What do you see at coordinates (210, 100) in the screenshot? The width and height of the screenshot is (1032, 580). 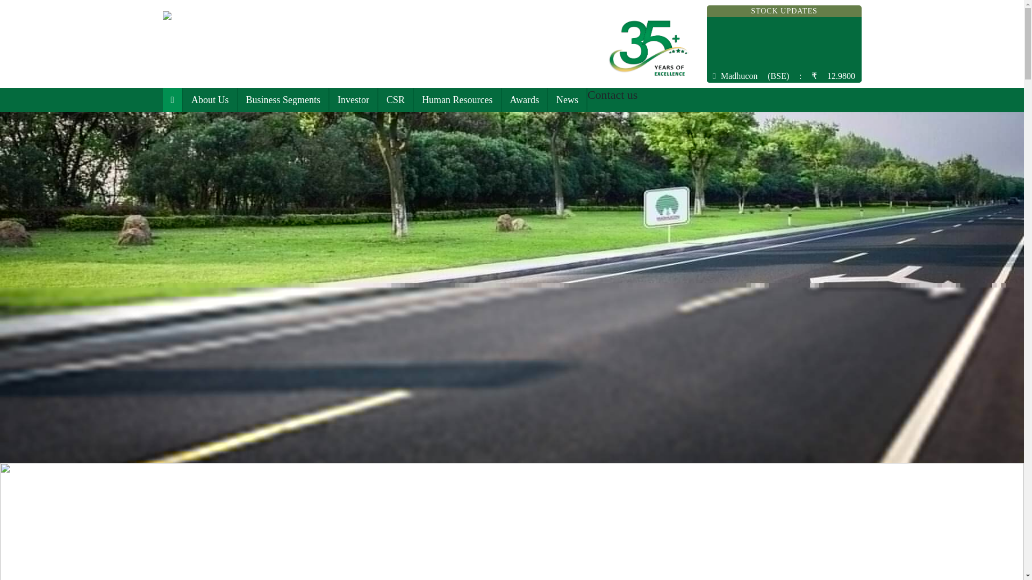 I see `About Us` at bounding box center [210, 100].